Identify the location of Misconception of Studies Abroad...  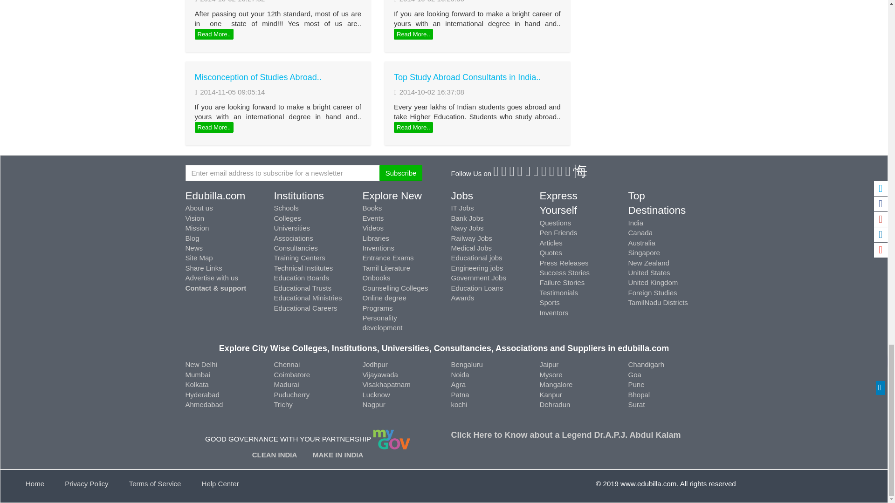
(258, 77).